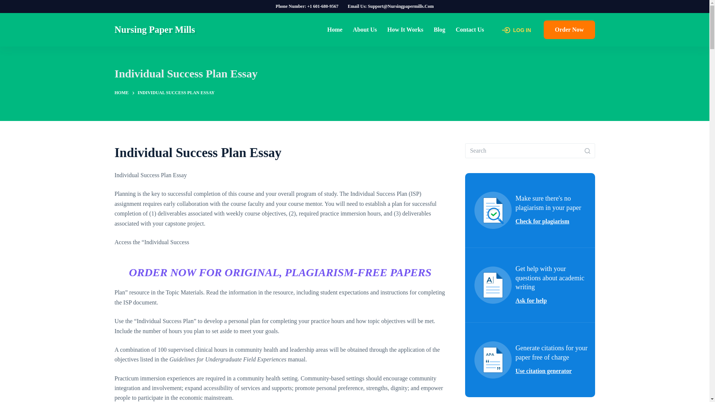  Describe the element at coordinates (544, 221) in the screenshot. I see `Check for plagiarism` at that location.